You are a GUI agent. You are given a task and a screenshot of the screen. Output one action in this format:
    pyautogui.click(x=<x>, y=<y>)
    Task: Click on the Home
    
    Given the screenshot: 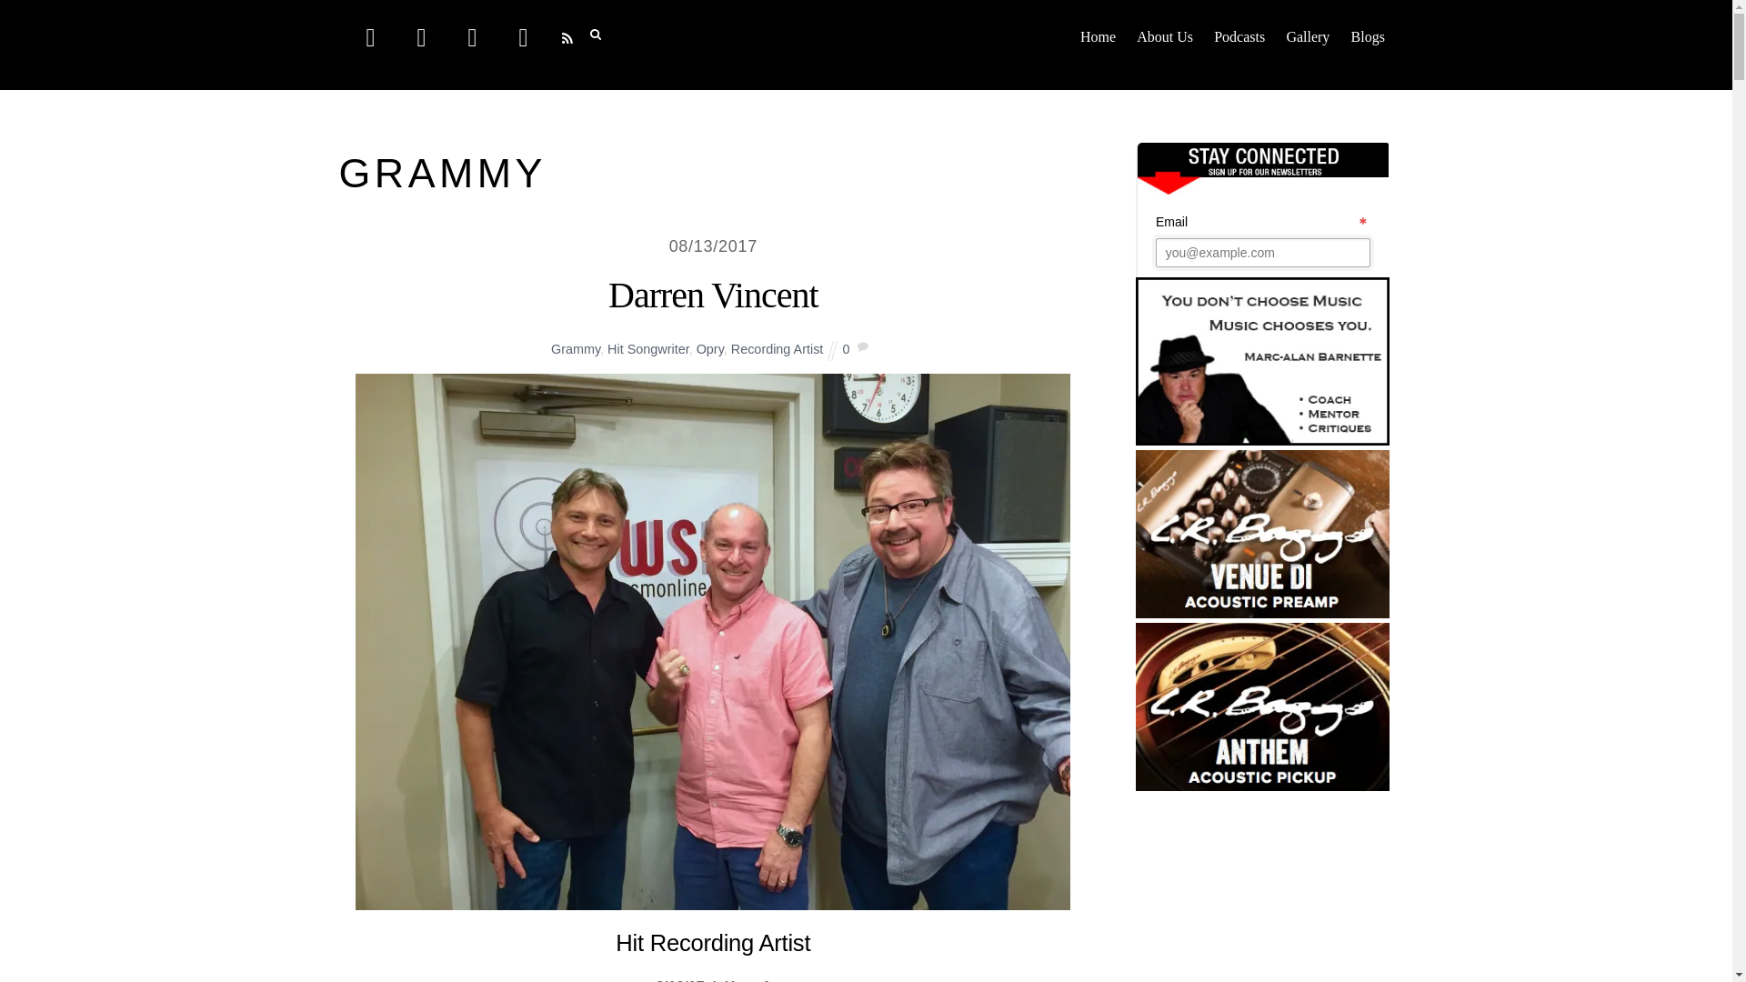 What is the action you would take?
    pyautogui.click(x=1098, y=36)
    